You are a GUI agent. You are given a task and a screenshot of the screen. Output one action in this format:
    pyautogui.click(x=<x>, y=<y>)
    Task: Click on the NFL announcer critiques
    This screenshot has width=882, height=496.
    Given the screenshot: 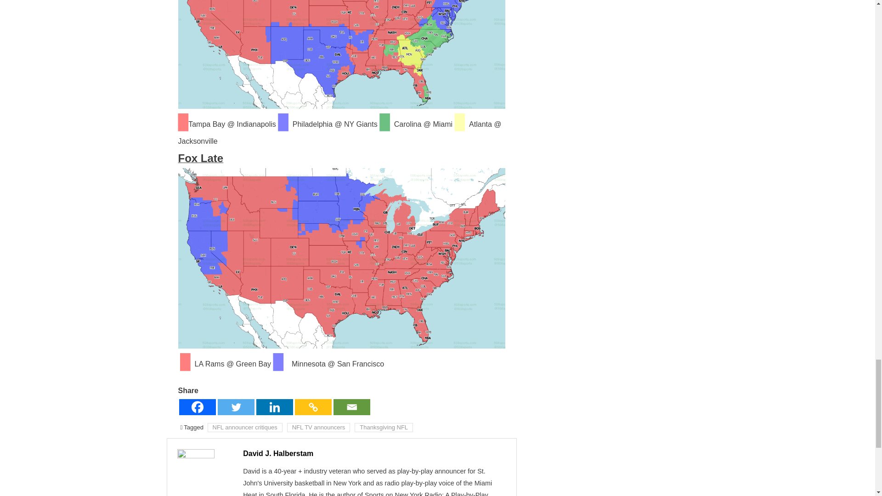 What is the action you would take?
    pyautogui.click(x=244, y=427)
    